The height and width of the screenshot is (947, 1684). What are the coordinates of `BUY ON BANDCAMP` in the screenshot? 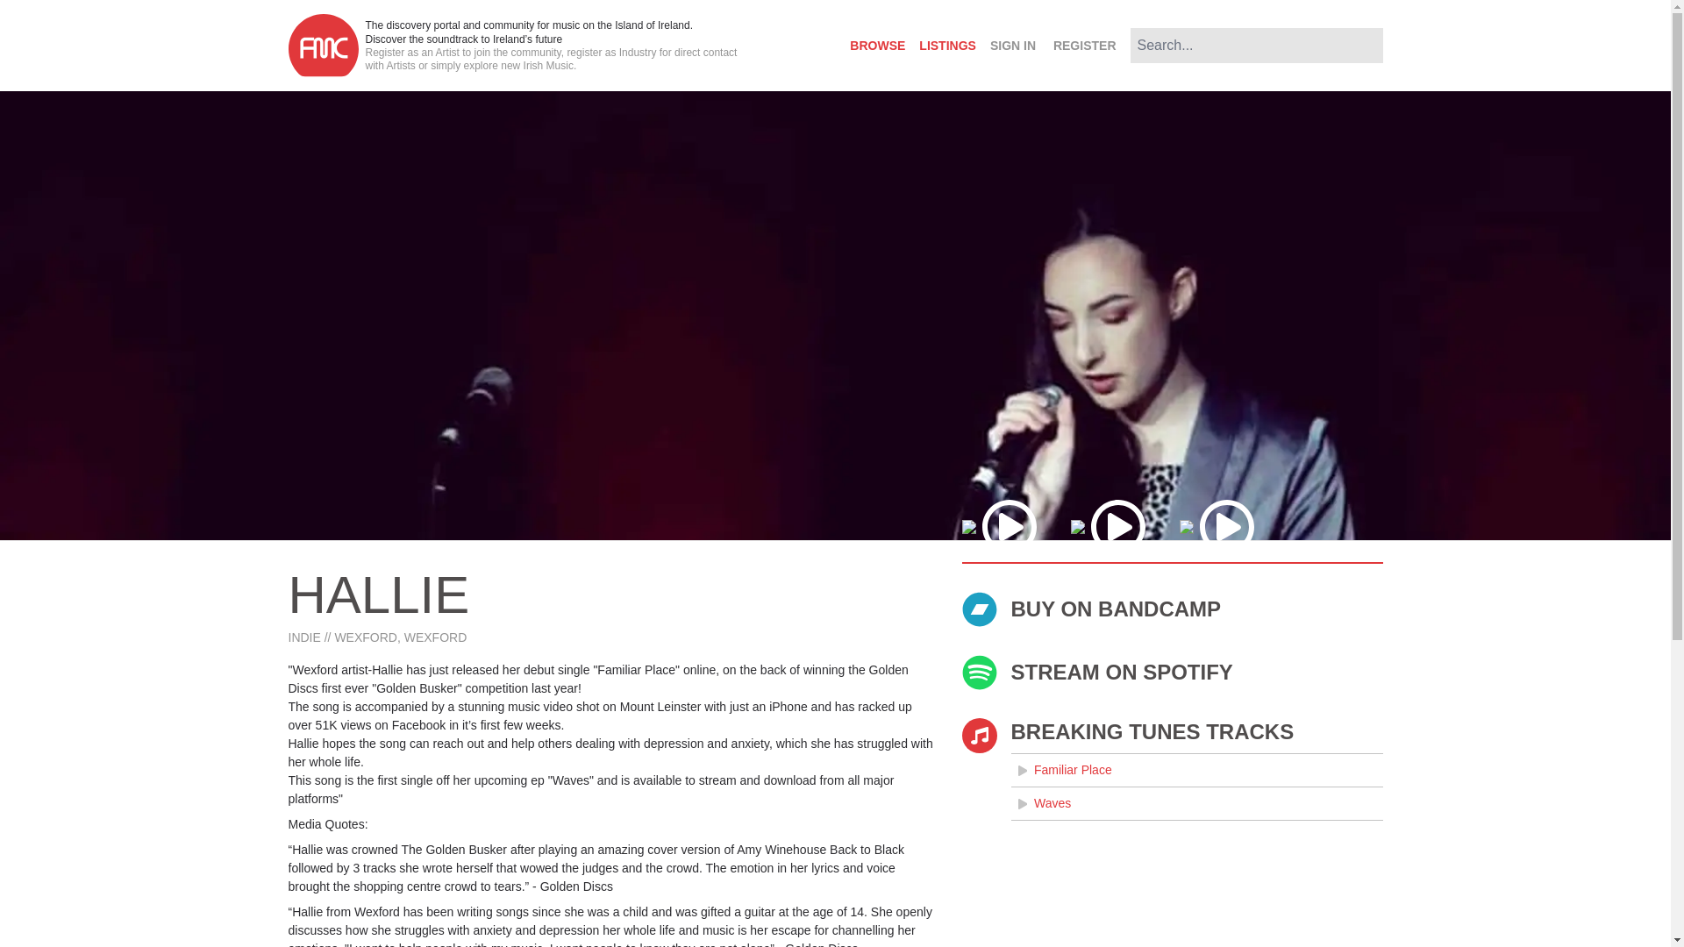 It's located at (1172, 609).